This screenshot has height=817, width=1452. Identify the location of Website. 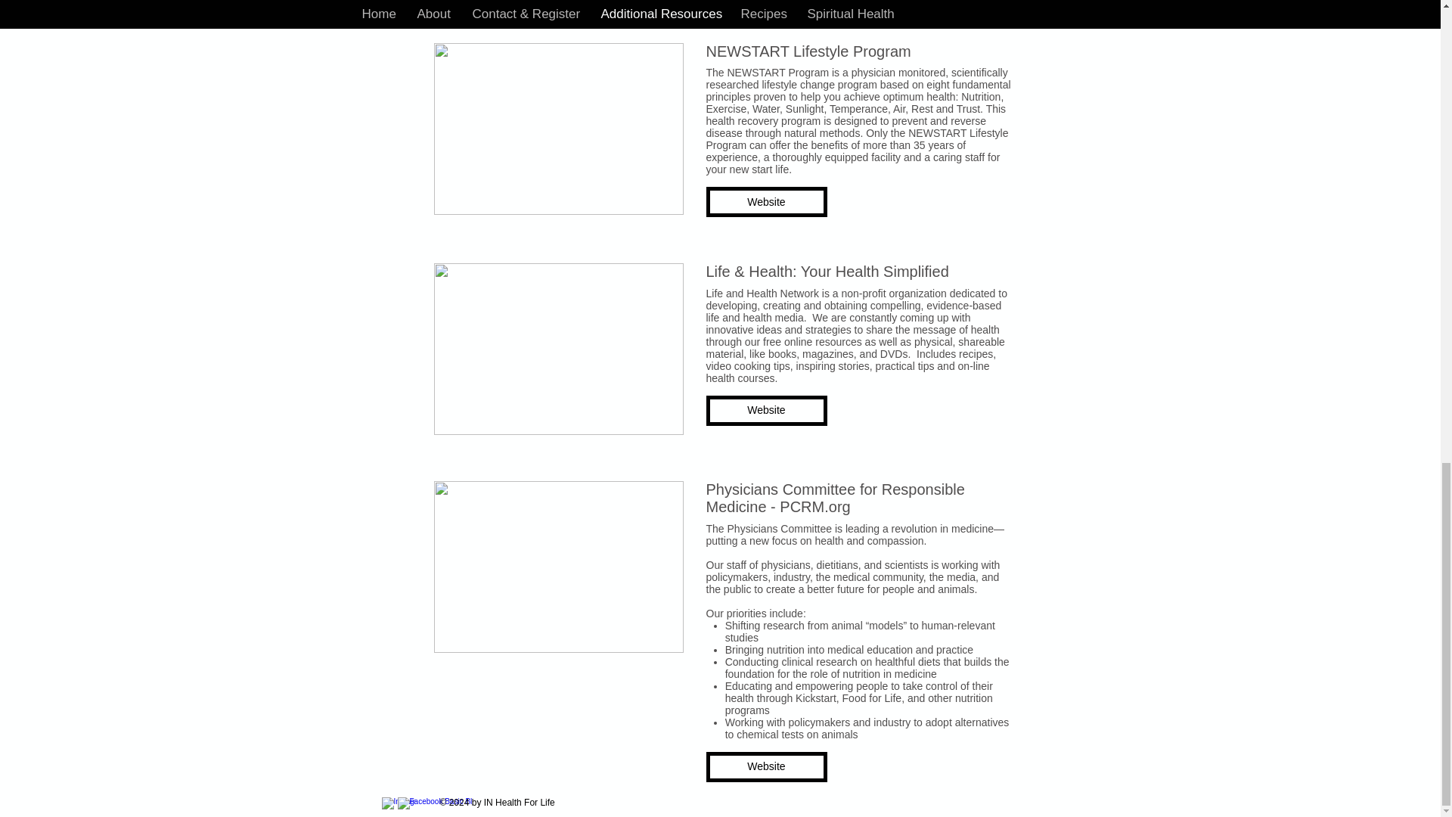
(767, 766).